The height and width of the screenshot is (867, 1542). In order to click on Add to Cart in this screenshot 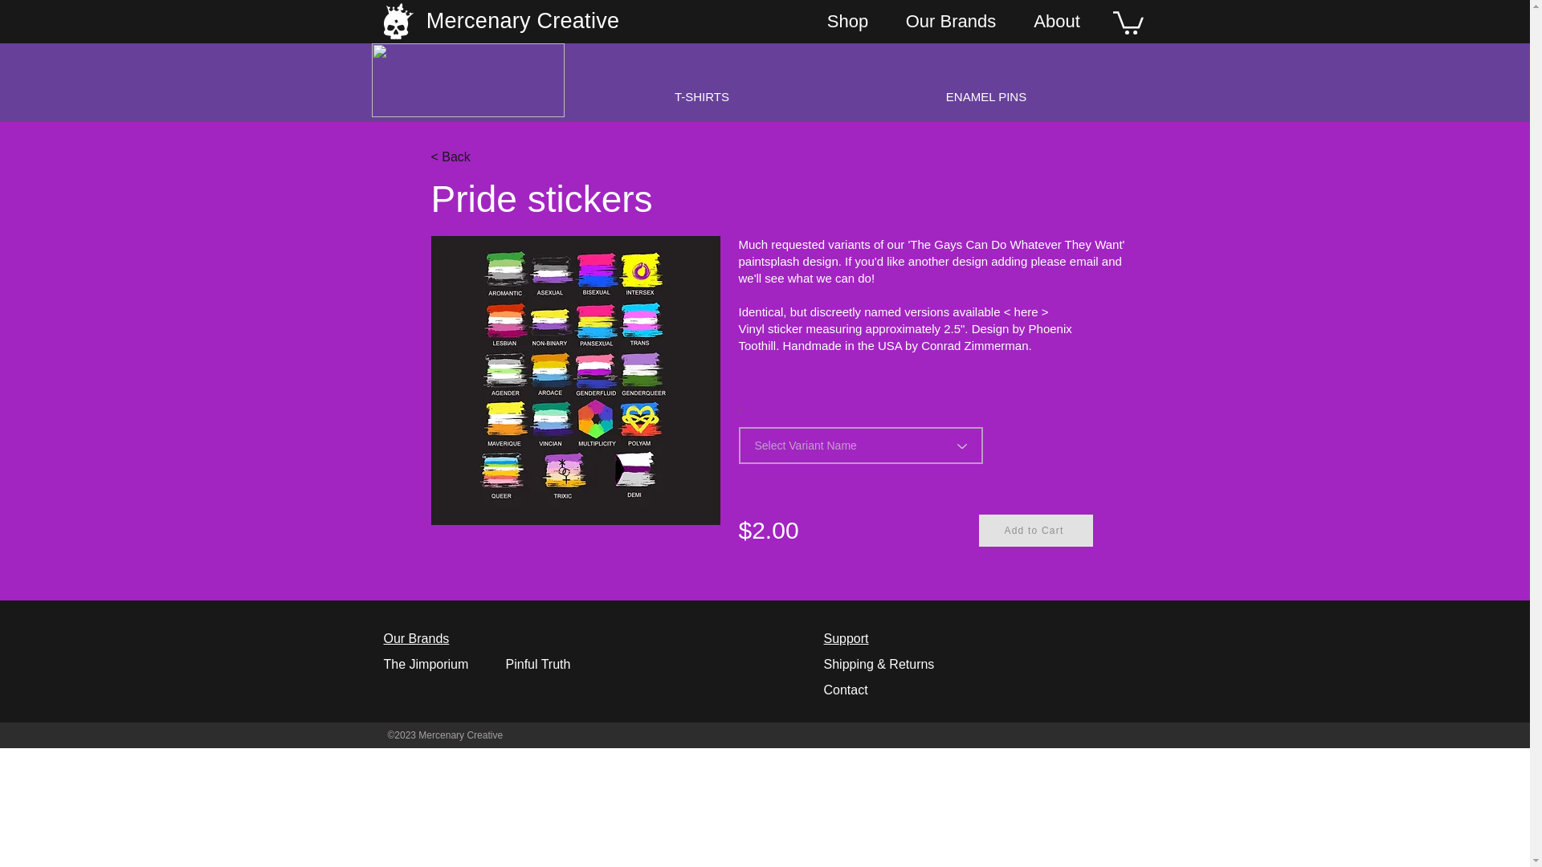, I will do `click(1034, 531)`.